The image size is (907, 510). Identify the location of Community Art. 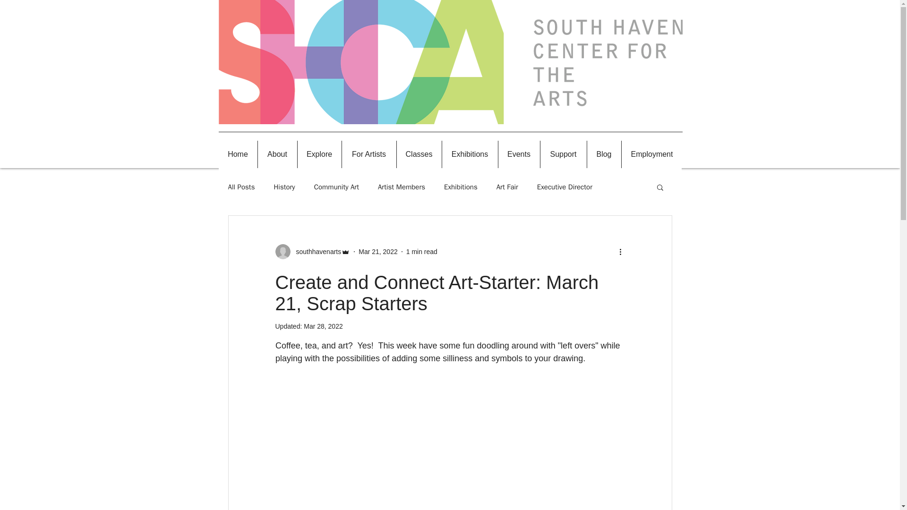
(336, 187).